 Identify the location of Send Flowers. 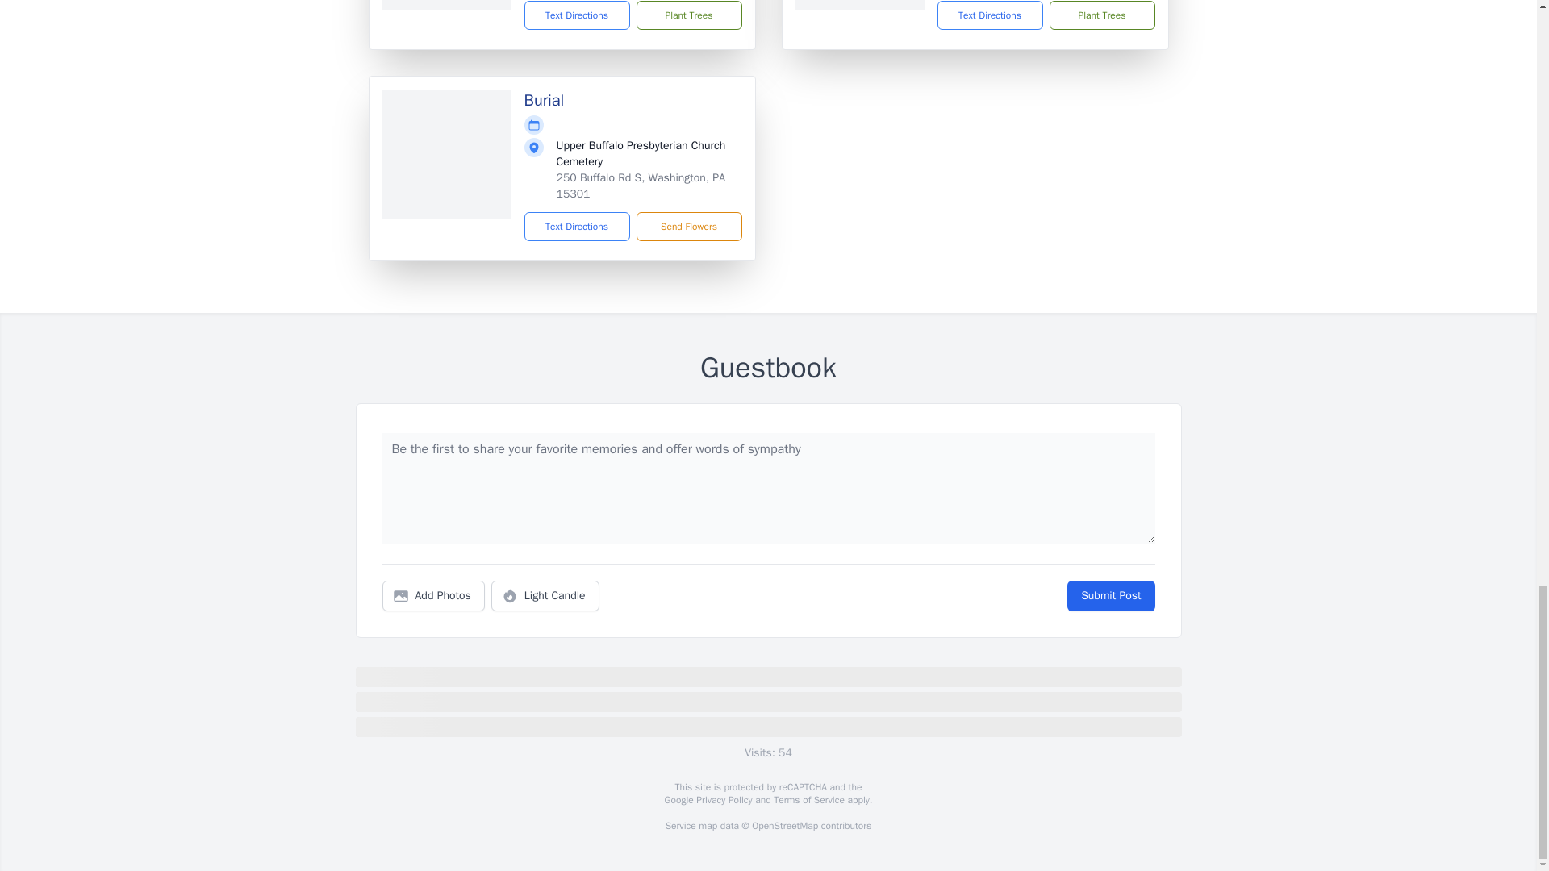
(688, 227).